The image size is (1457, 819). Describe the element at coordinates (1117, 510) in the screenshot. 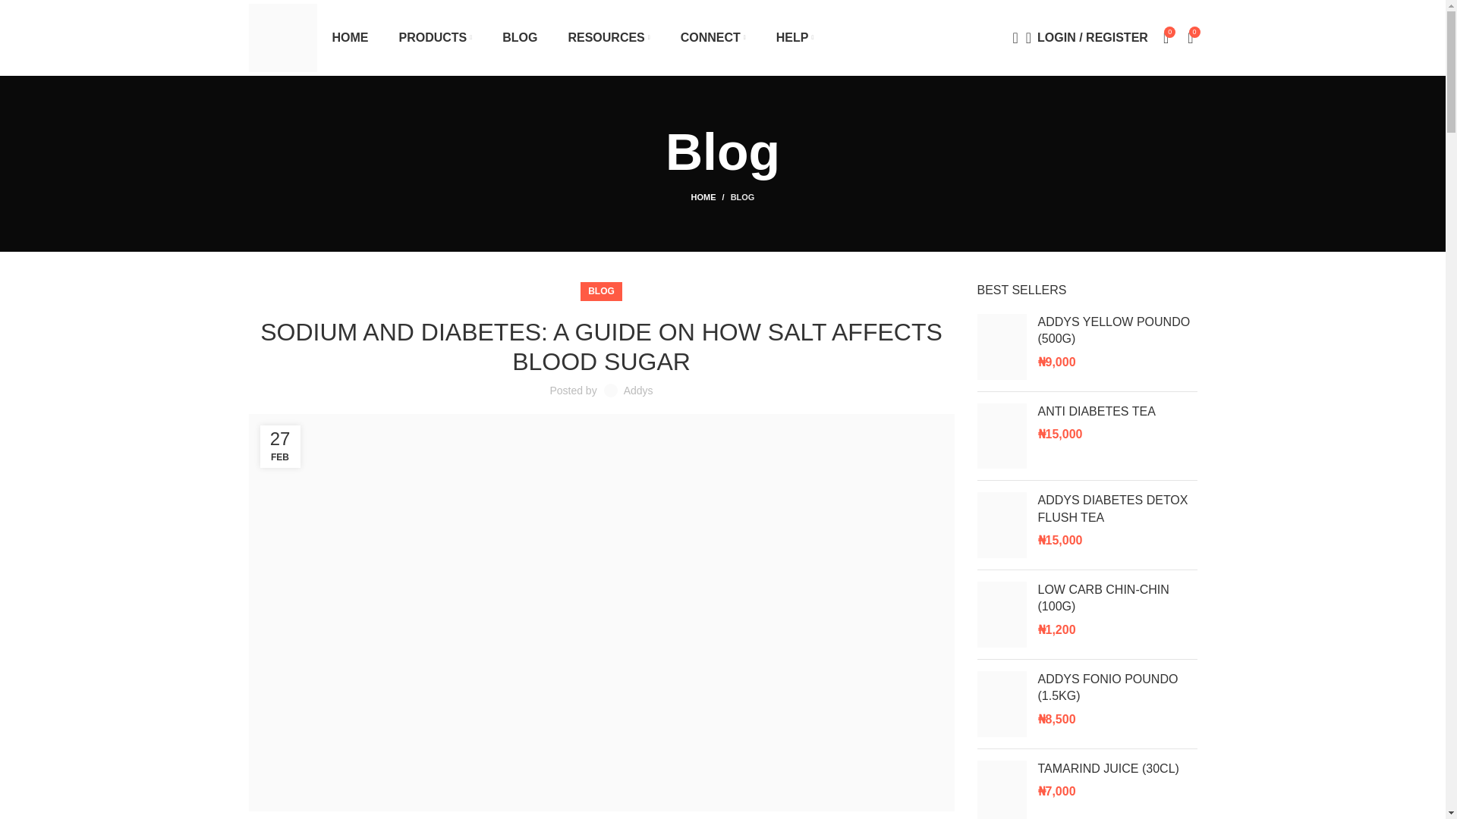

I see `ADDYS DIABETES DETOX FLUSH TEA` at that location.